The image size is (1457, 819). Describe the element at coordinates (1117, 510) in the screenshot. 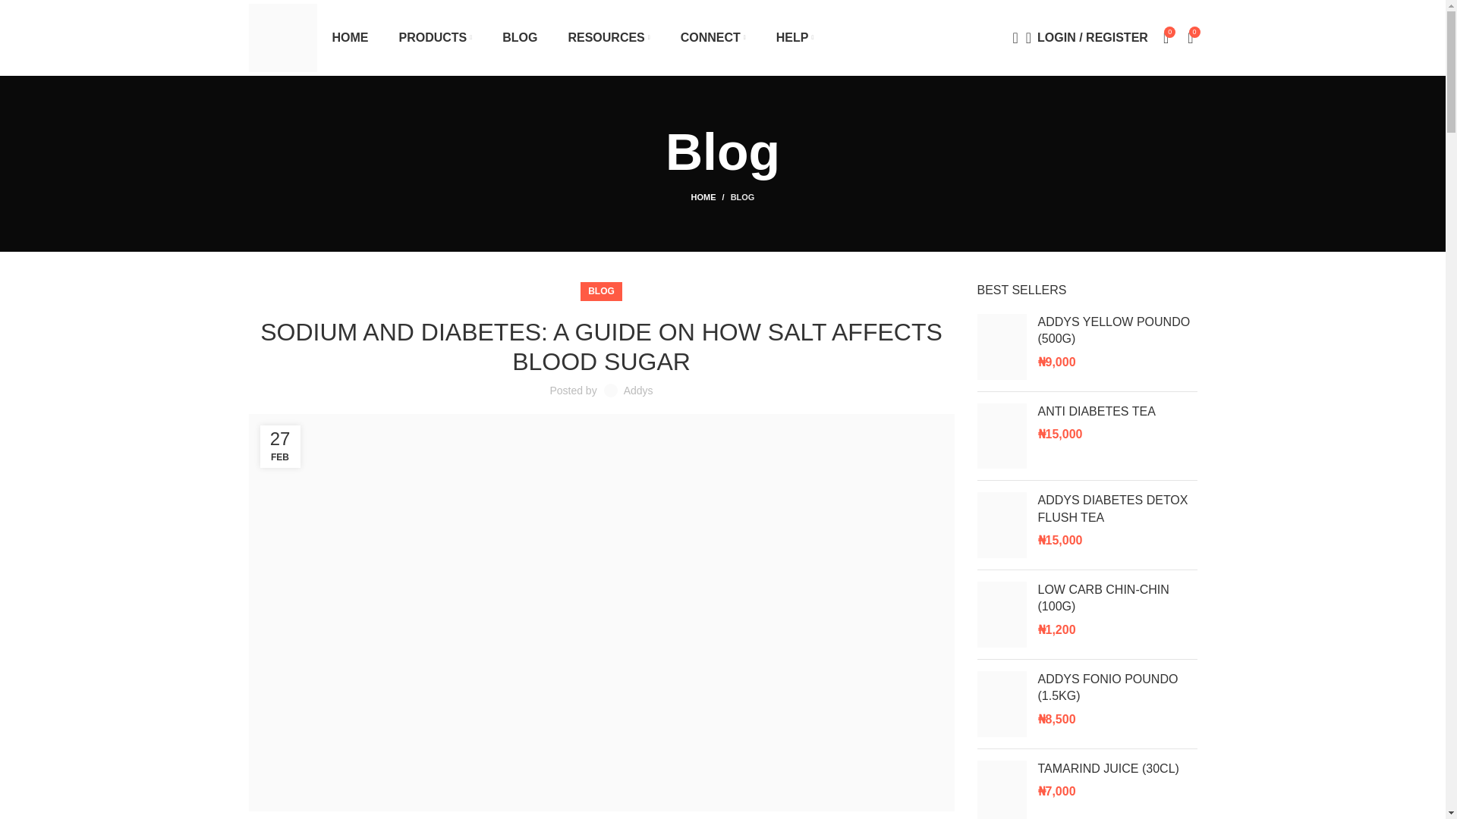

I see `ADDYS DIABETES DETOX FLUSH TEA` at that location.